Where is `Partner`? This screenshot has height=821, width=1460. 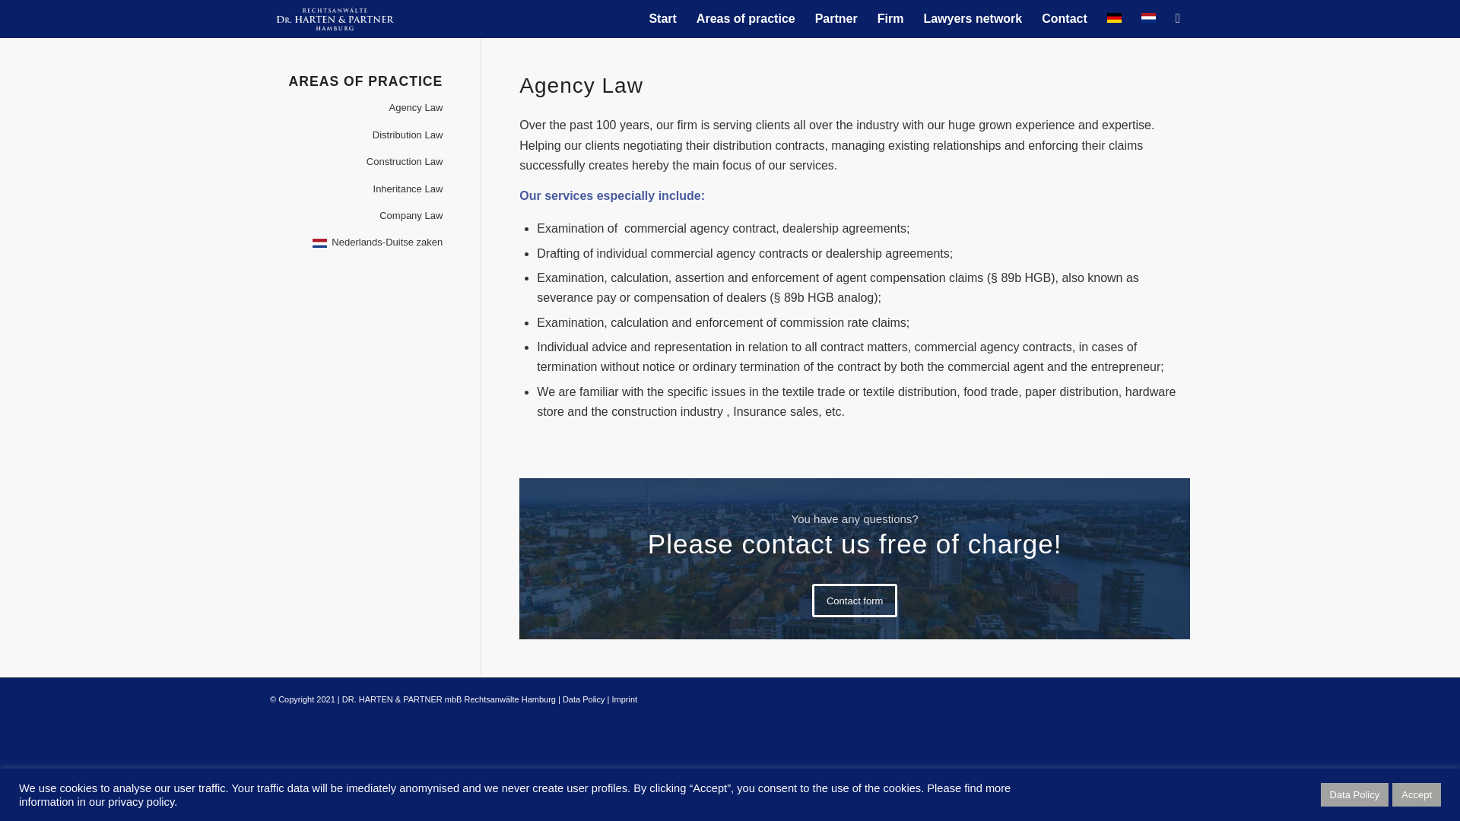 Partner is located at coordinates (836, 18).